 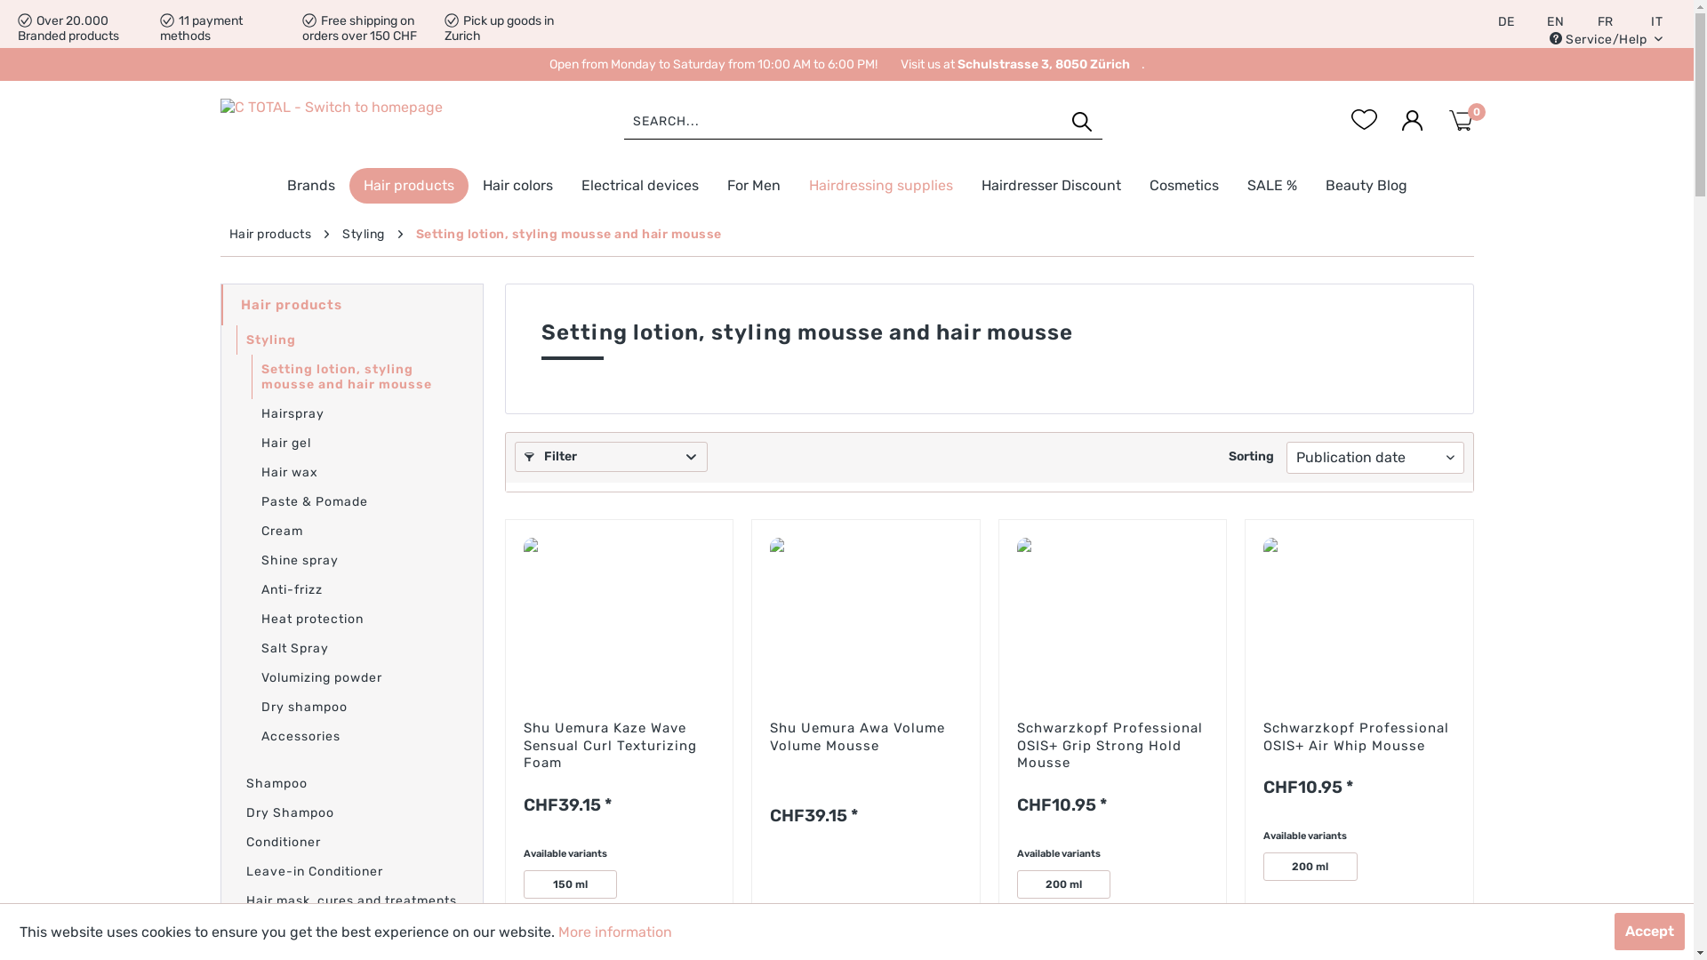 I want to click on ADD TO CART, so click(x=1359, y=922).